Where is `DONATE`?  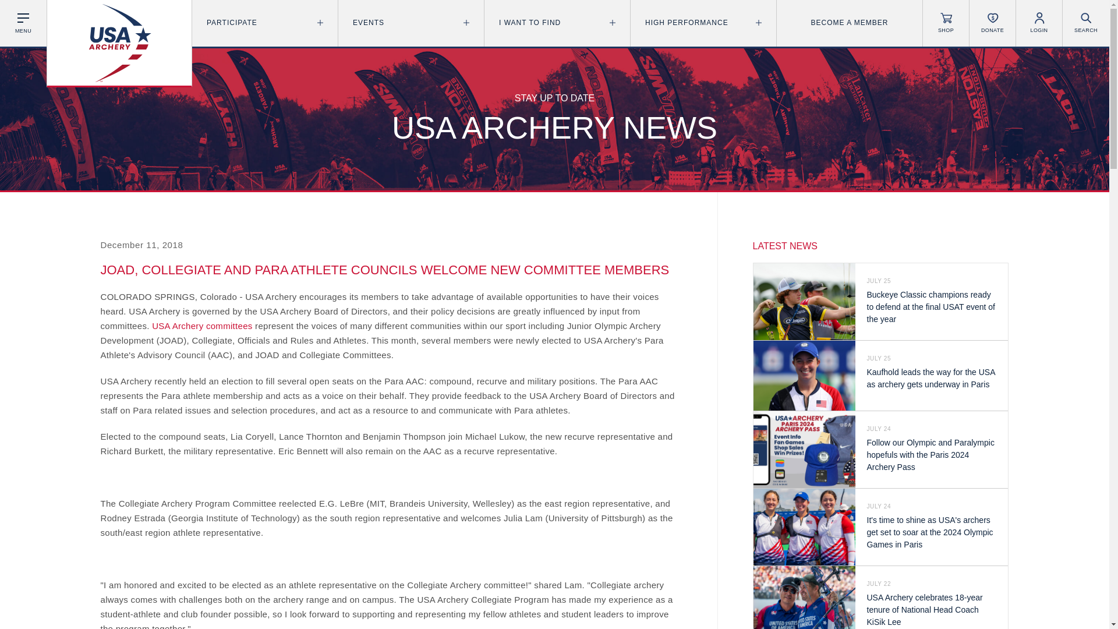
DONATE is located at coordinates (992, 23).